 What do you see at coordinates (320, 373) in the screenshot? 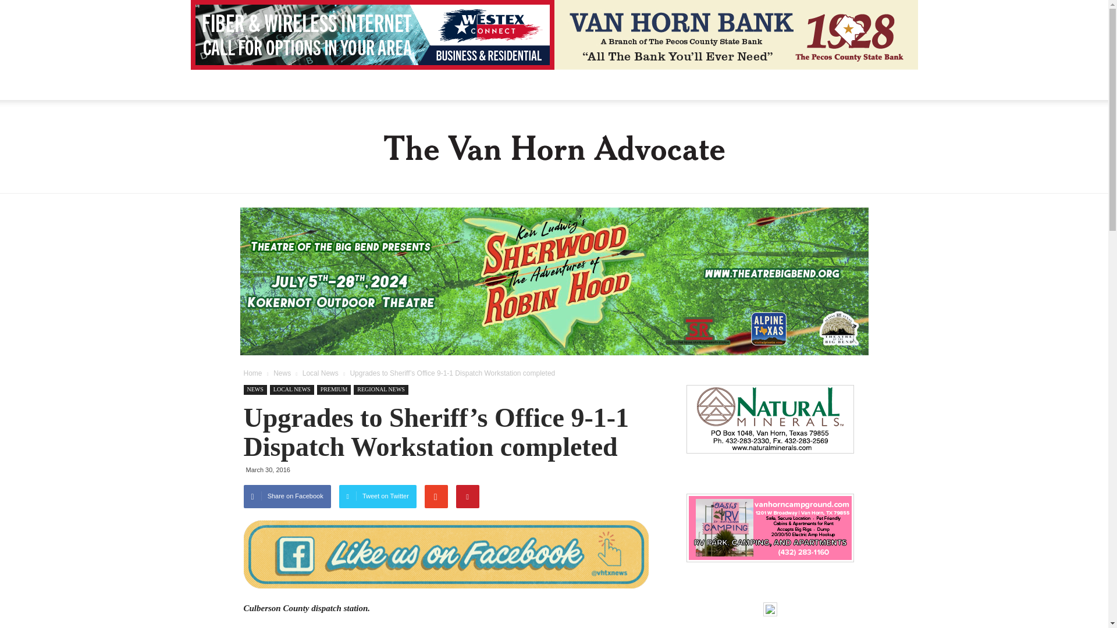
I see `View all posts in Local News` at bounding box center [320, 373].